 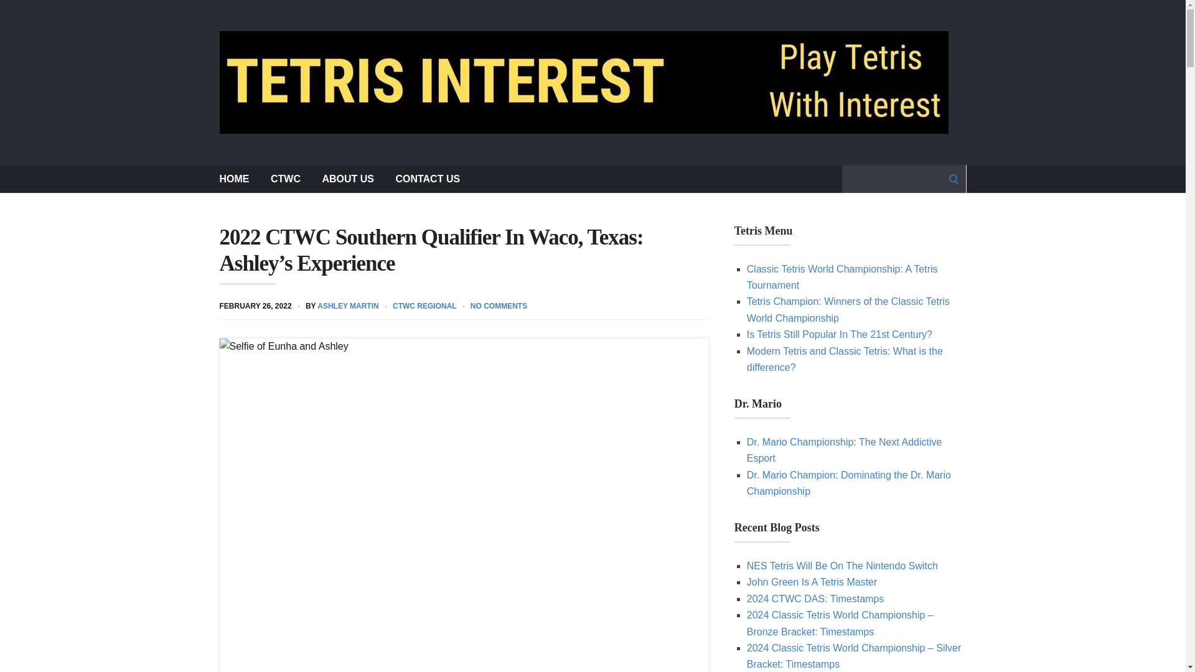 What do you see at coordinates (849, 483) in the screenshot?
I see `Dr. Mario Champion: Dominating the Dr. Mario Championship` at bounding box center [849, 483].